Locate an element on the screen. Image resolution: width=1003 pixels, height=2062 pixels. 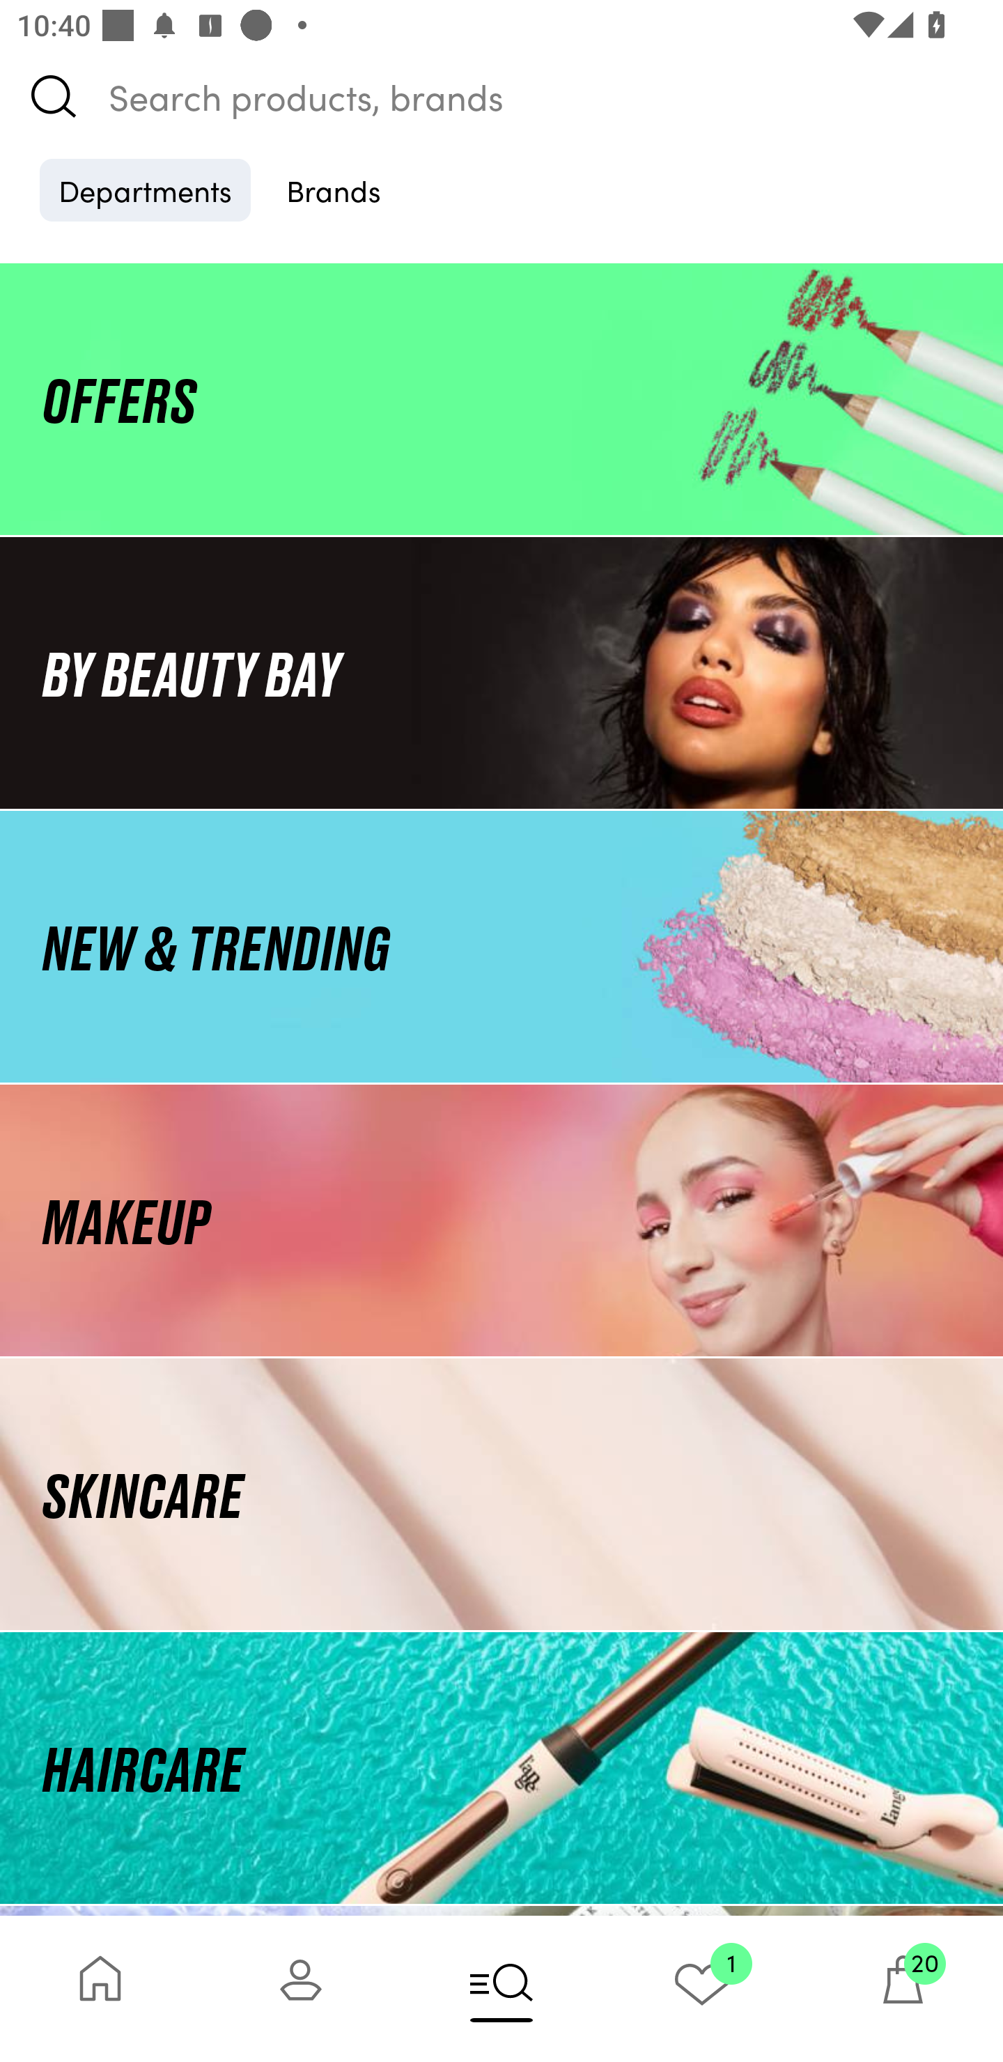
HAIRCARE is located at coordinates (501, 1768).